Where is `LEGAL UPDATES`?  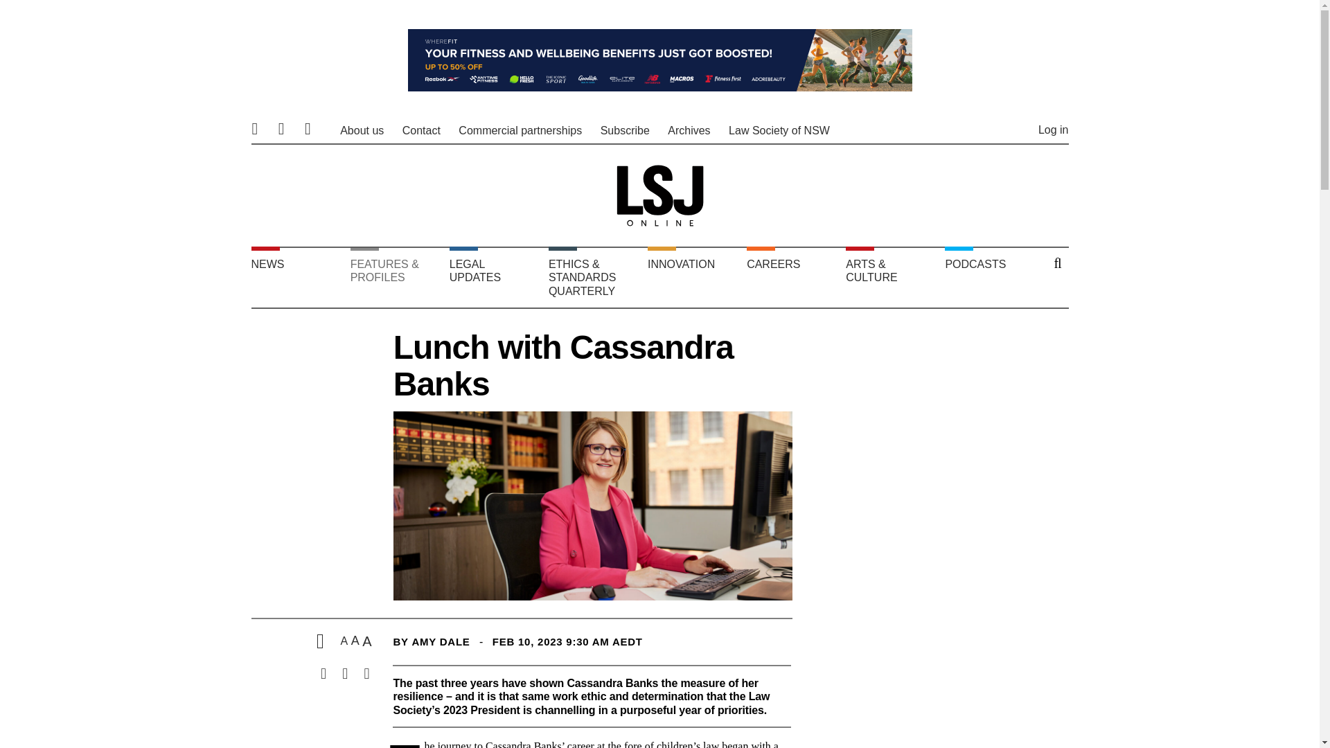 LEGAL UPDATES is located at coordinates (495, 277).